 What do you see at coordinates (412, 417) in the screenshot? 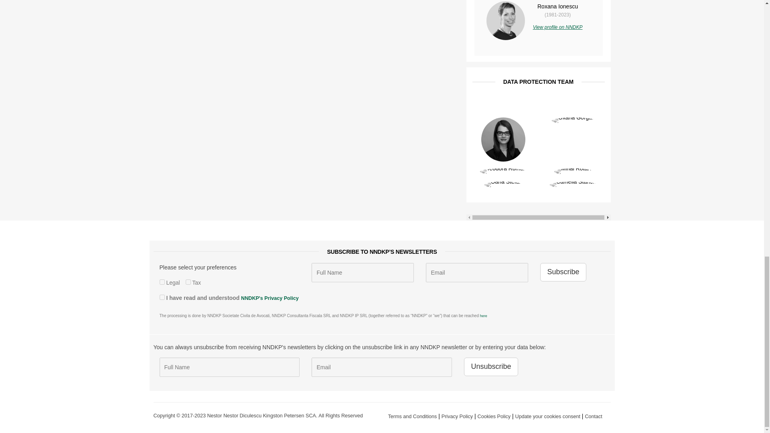
I see `Terms and Conditions` at bounding box center [412, 417].